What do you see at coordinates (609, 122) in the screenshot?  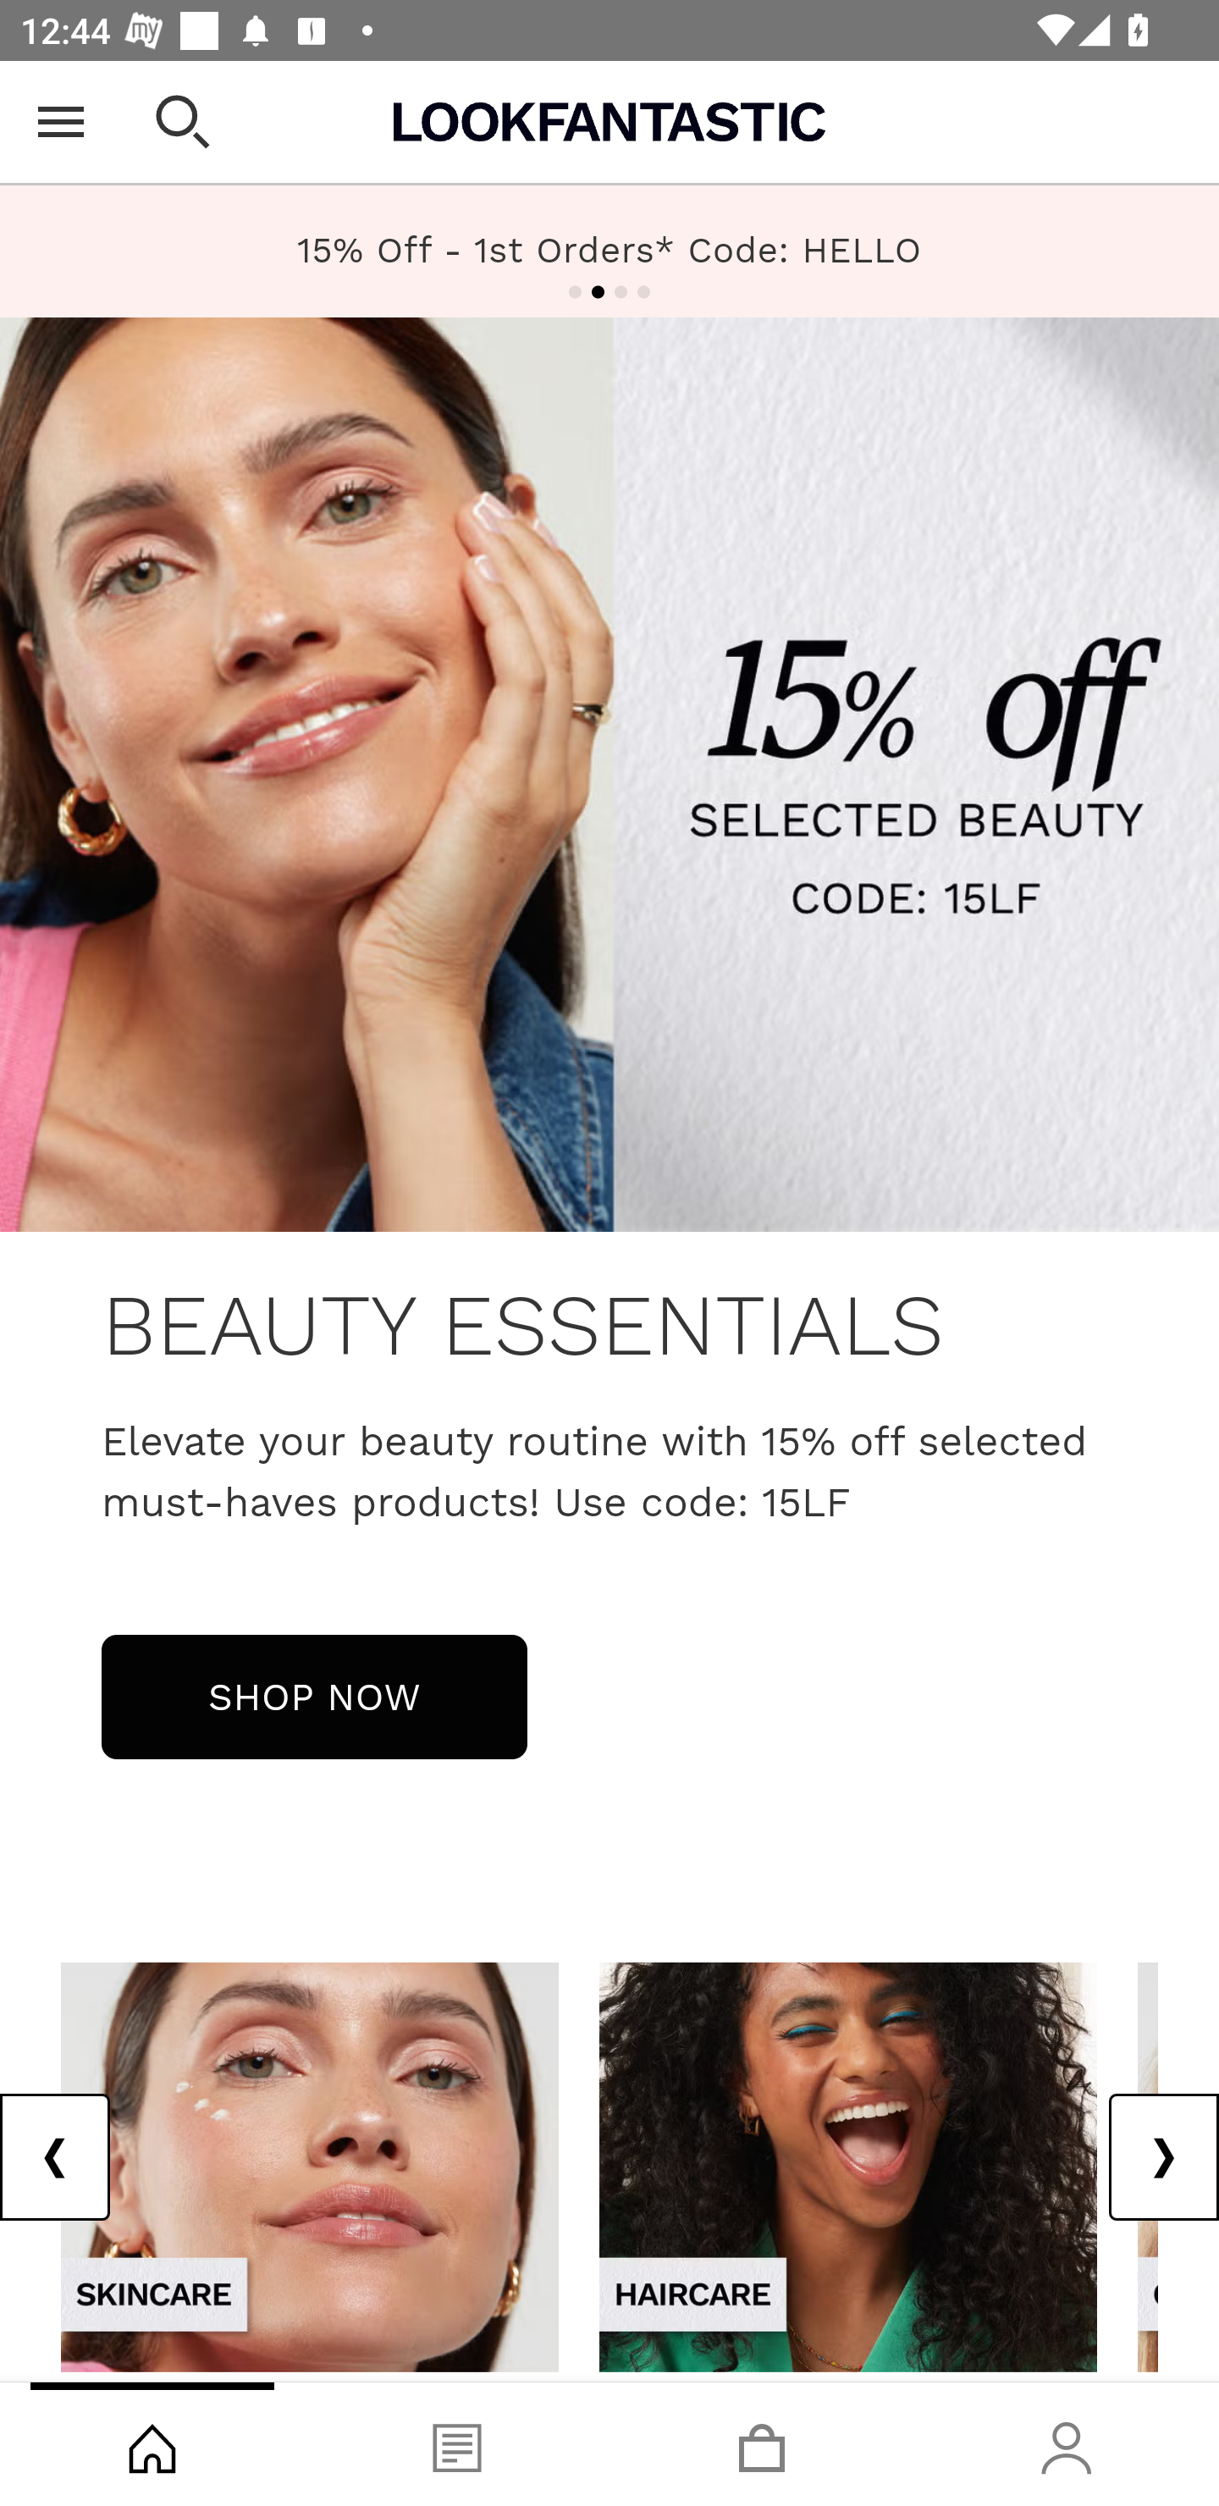 I see `Lookfantastic USA` at bounding box center [609, 122].